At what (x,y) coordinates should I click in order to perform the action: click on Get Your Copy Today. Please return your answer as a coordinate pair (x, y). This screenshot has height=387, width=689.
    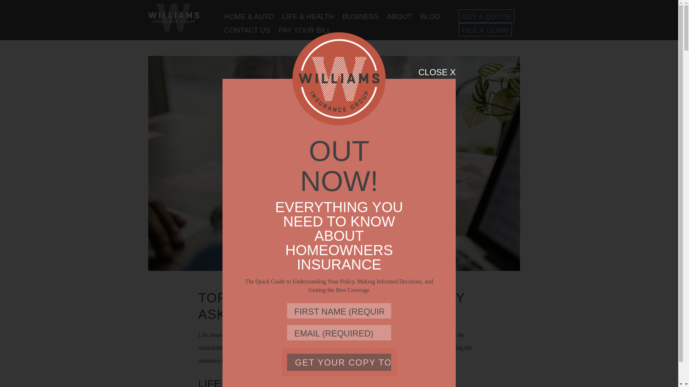
    Looking at the image, I should click on (339, 362).